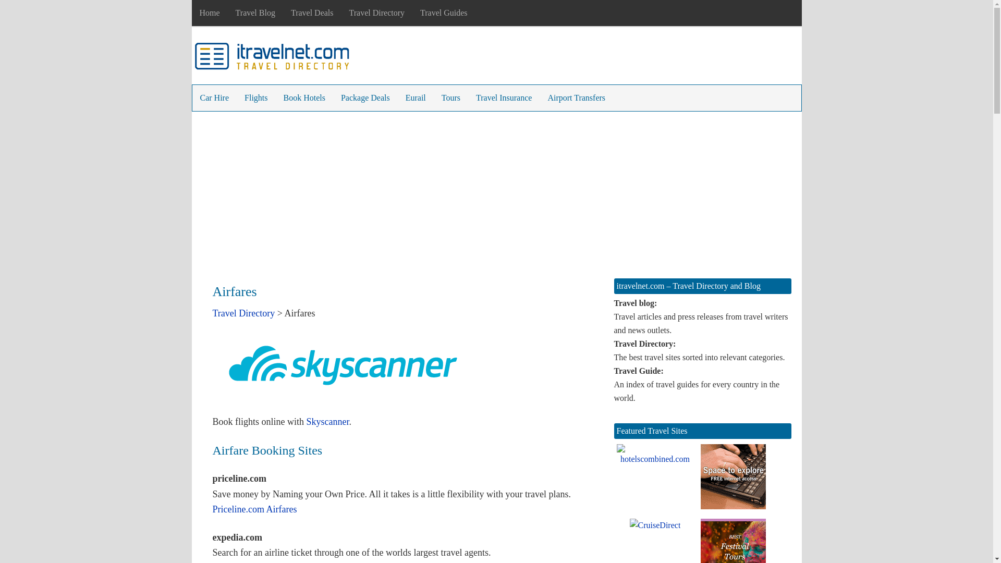  Describe the element at coordinates (415, 98) in the screenshot. I see `Eurail` at that location.